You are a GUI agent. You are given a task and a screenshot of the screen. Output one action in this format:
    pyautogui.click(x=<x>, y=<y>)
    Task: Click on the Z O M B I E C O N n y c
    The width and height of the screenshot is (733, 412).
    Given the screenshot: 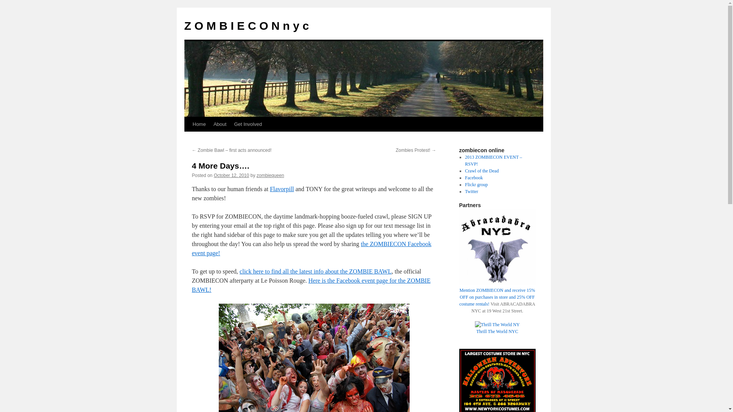 What is the action you would take?
    pyautogui.click(x=246, y=26)
    